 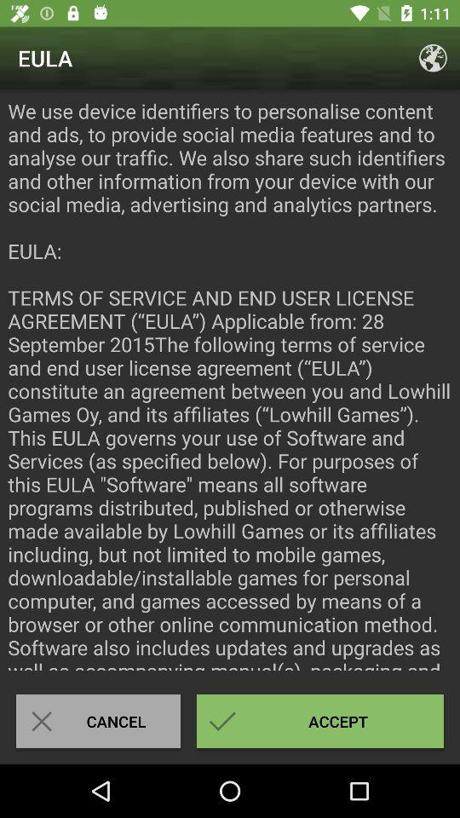 I want to click on select the item below we use device item, so click(x=320, y=721).